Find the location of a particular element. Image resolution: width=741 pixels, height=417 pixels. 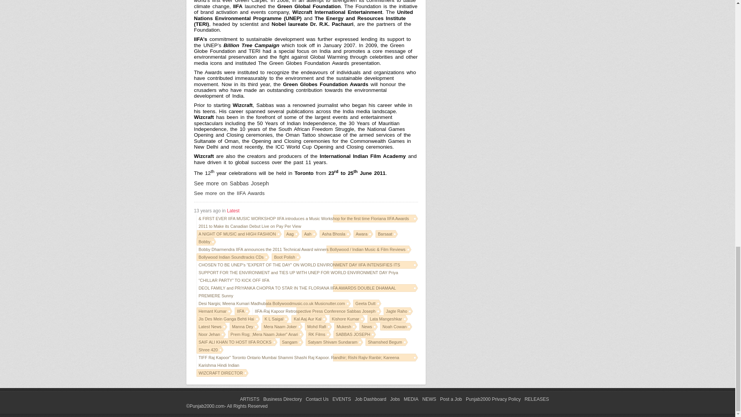

Awara is located at coordinates (363, 234).